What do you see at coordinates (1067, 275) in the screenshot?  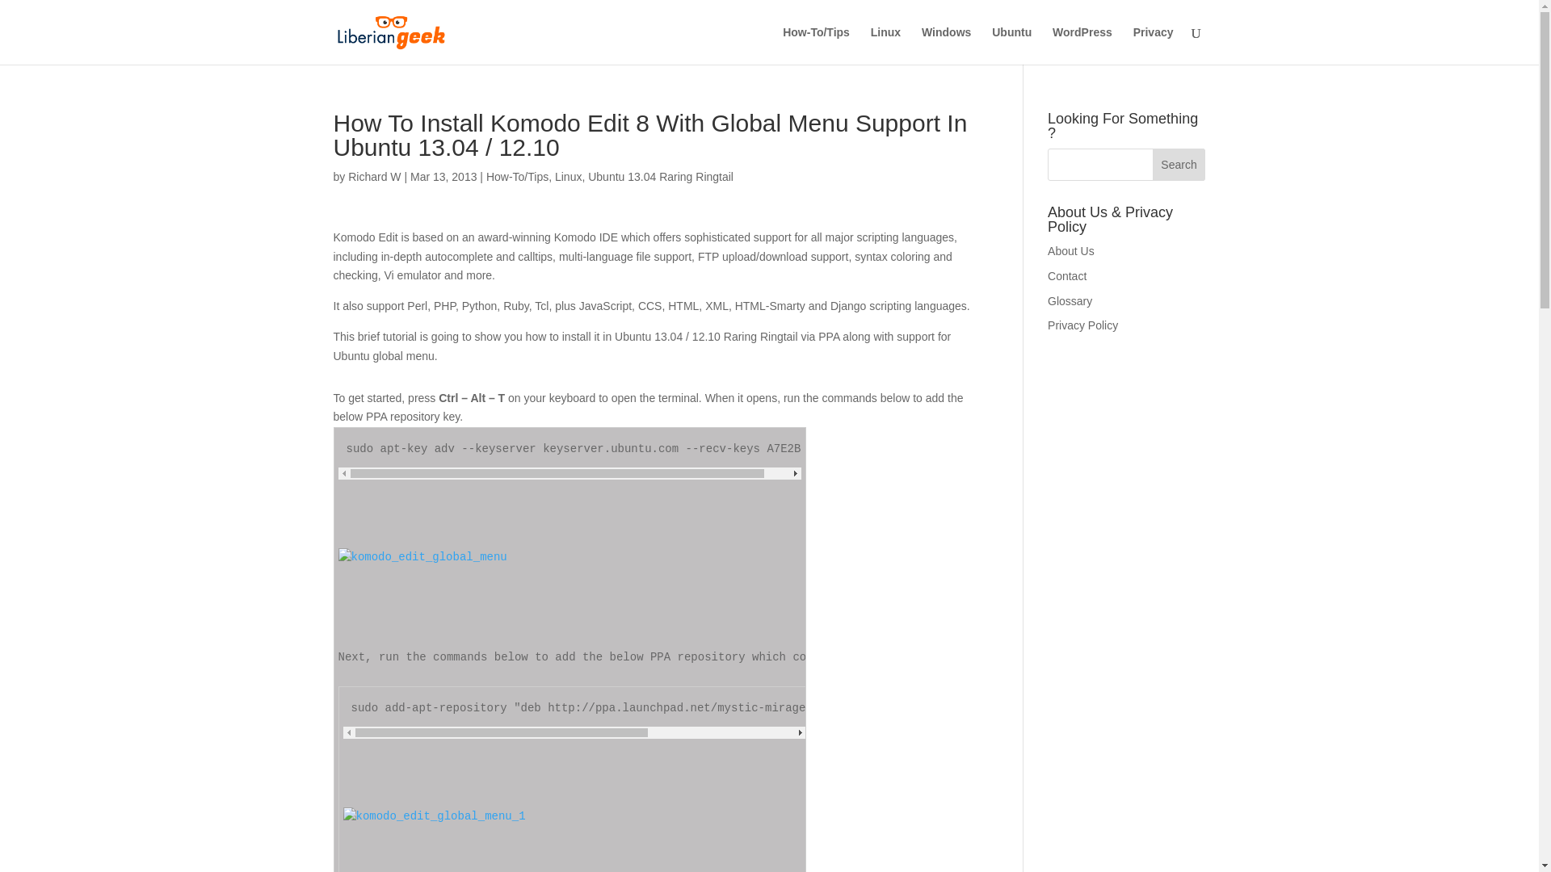 I see `Contact` at bounding box center [1067, 275].